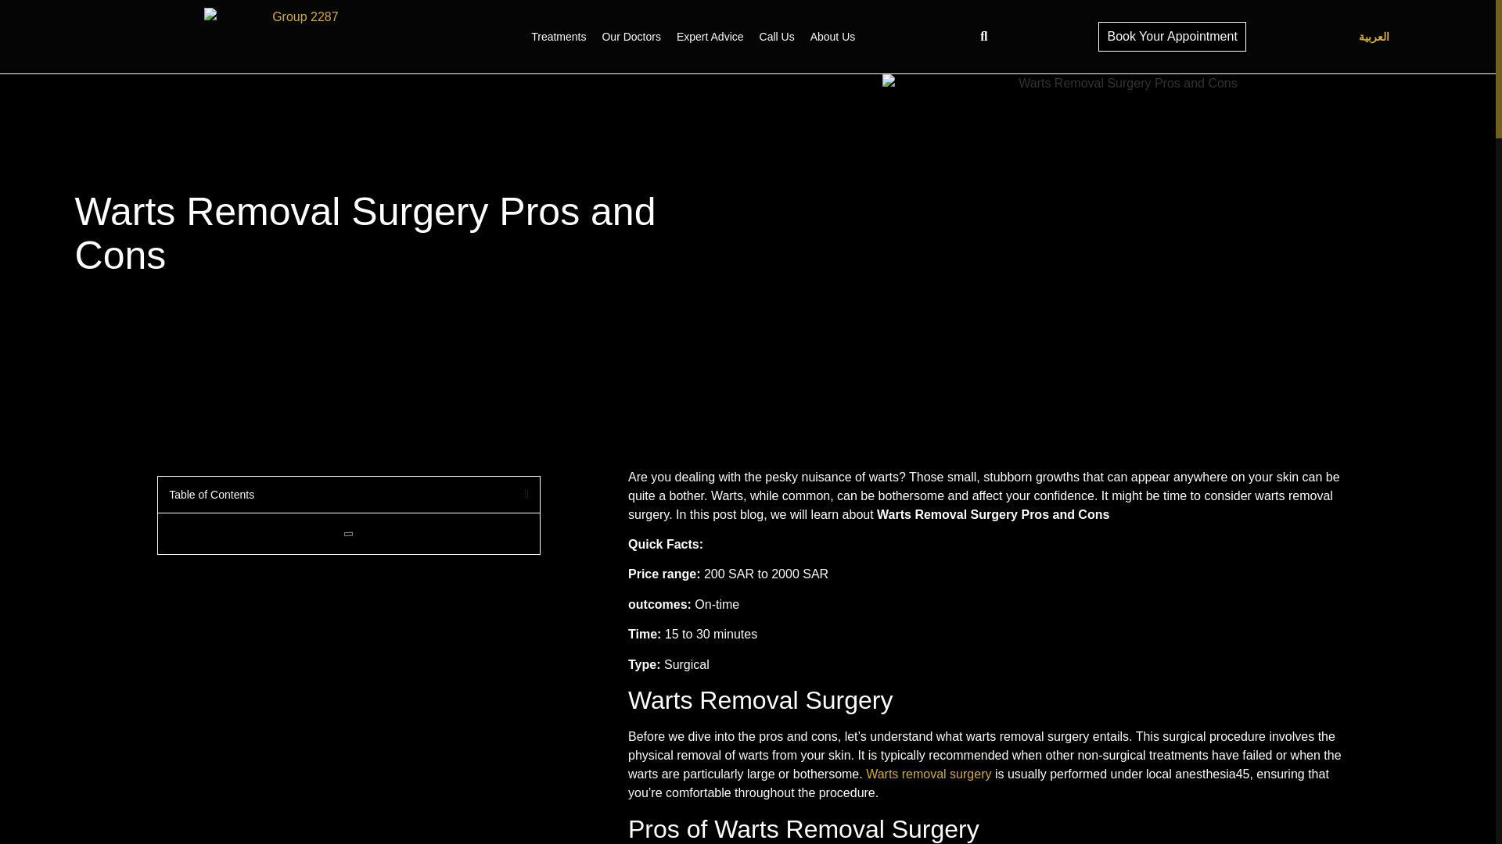 This screenshot has height=844, width=1502. Describe the element at coordinates (777, 37) in the screenshot. I see `Call Us` at that location.